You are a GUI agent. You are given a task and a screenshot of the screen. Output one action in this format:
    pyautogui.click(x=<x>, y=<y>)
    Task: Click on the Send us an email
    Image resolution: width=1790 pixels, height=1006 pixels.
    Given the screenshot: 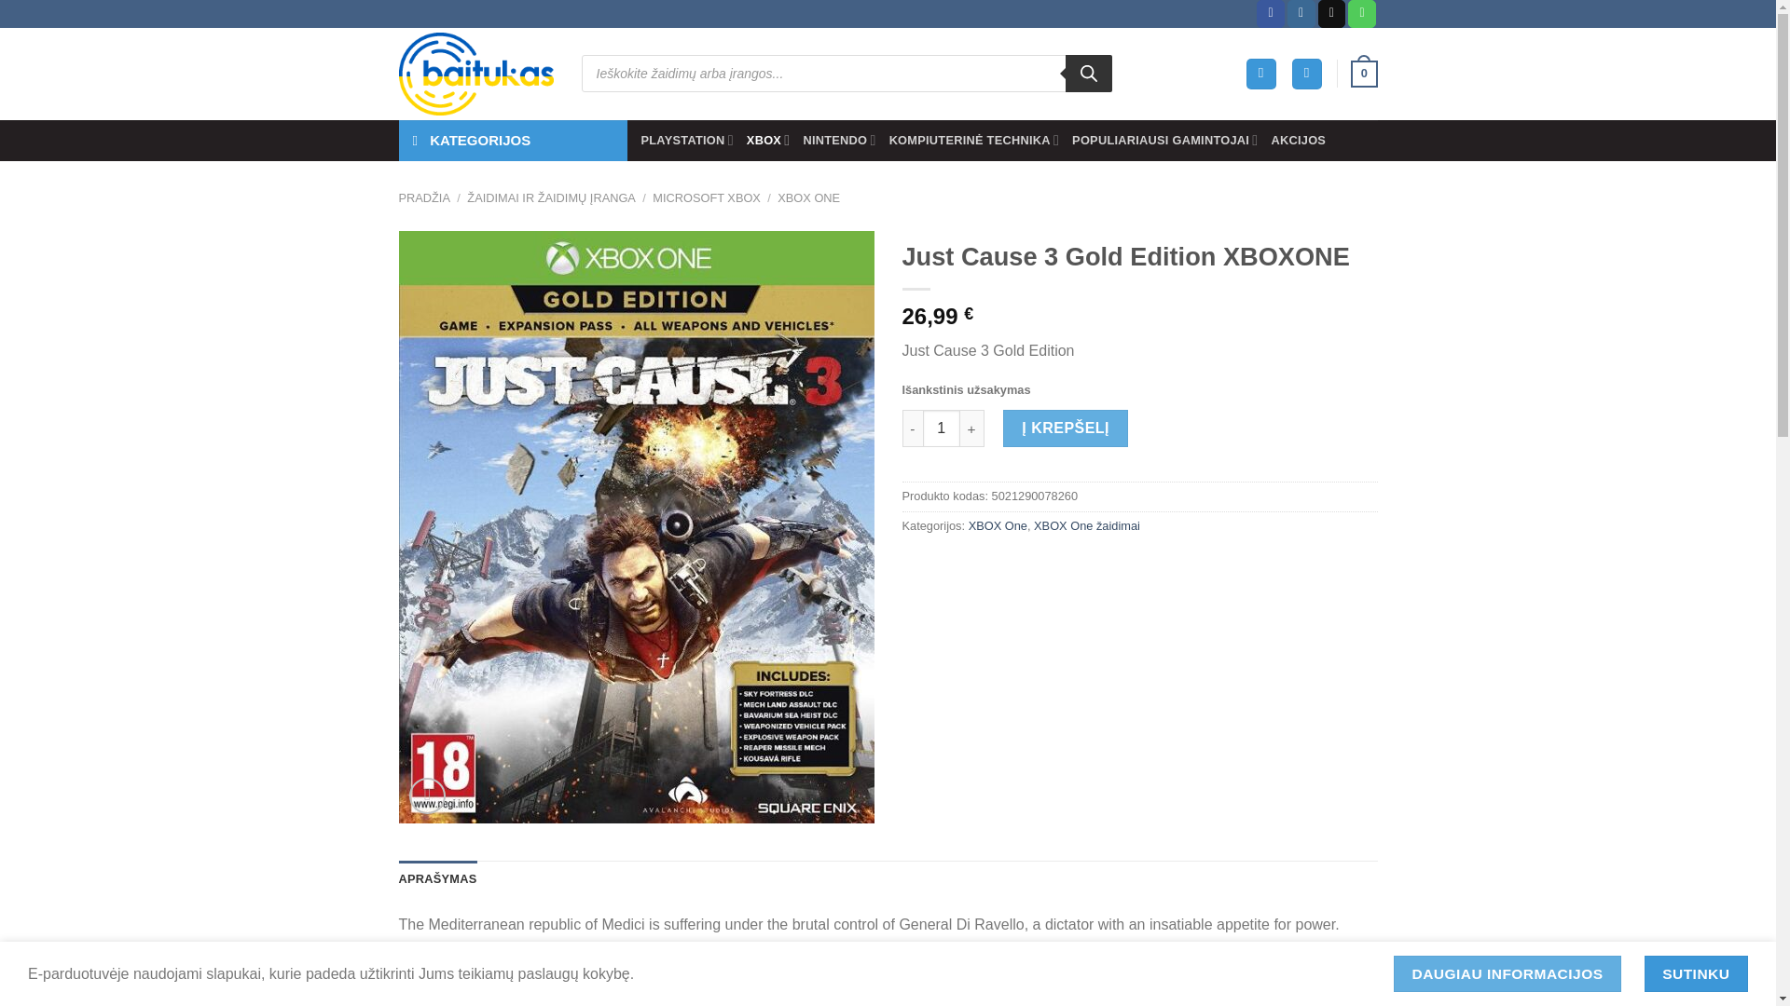 What is the action you would take?
    pyautogui.click(x=1331, y=14)
    